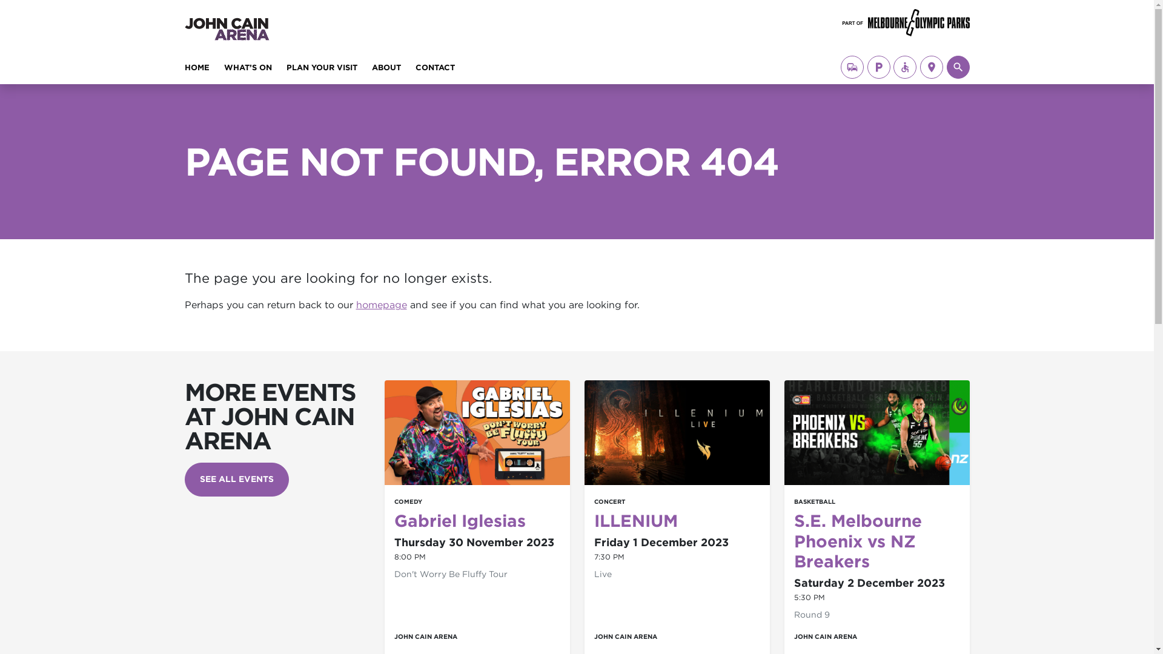 This screenshot has height=654, width=1163. What do you see at coordinates (459, 521) in the screenshot?
I see `Gabriel Iglesias` at bounding box center [459, 521].